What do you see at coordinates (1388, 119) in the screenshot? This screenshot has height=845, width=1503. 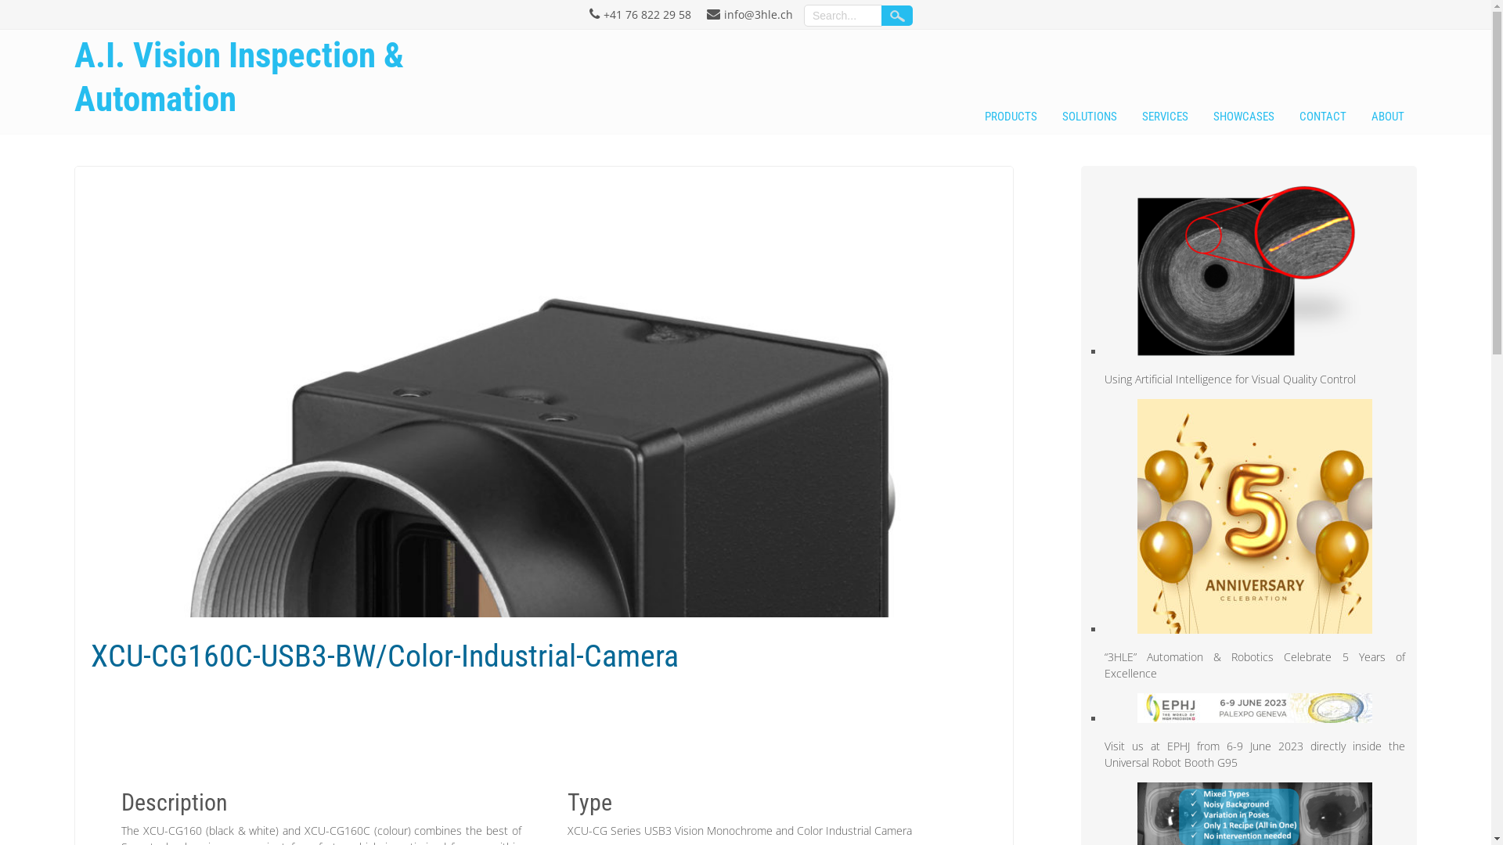 I see `ABOUT` at bounding box center [1388, 119].